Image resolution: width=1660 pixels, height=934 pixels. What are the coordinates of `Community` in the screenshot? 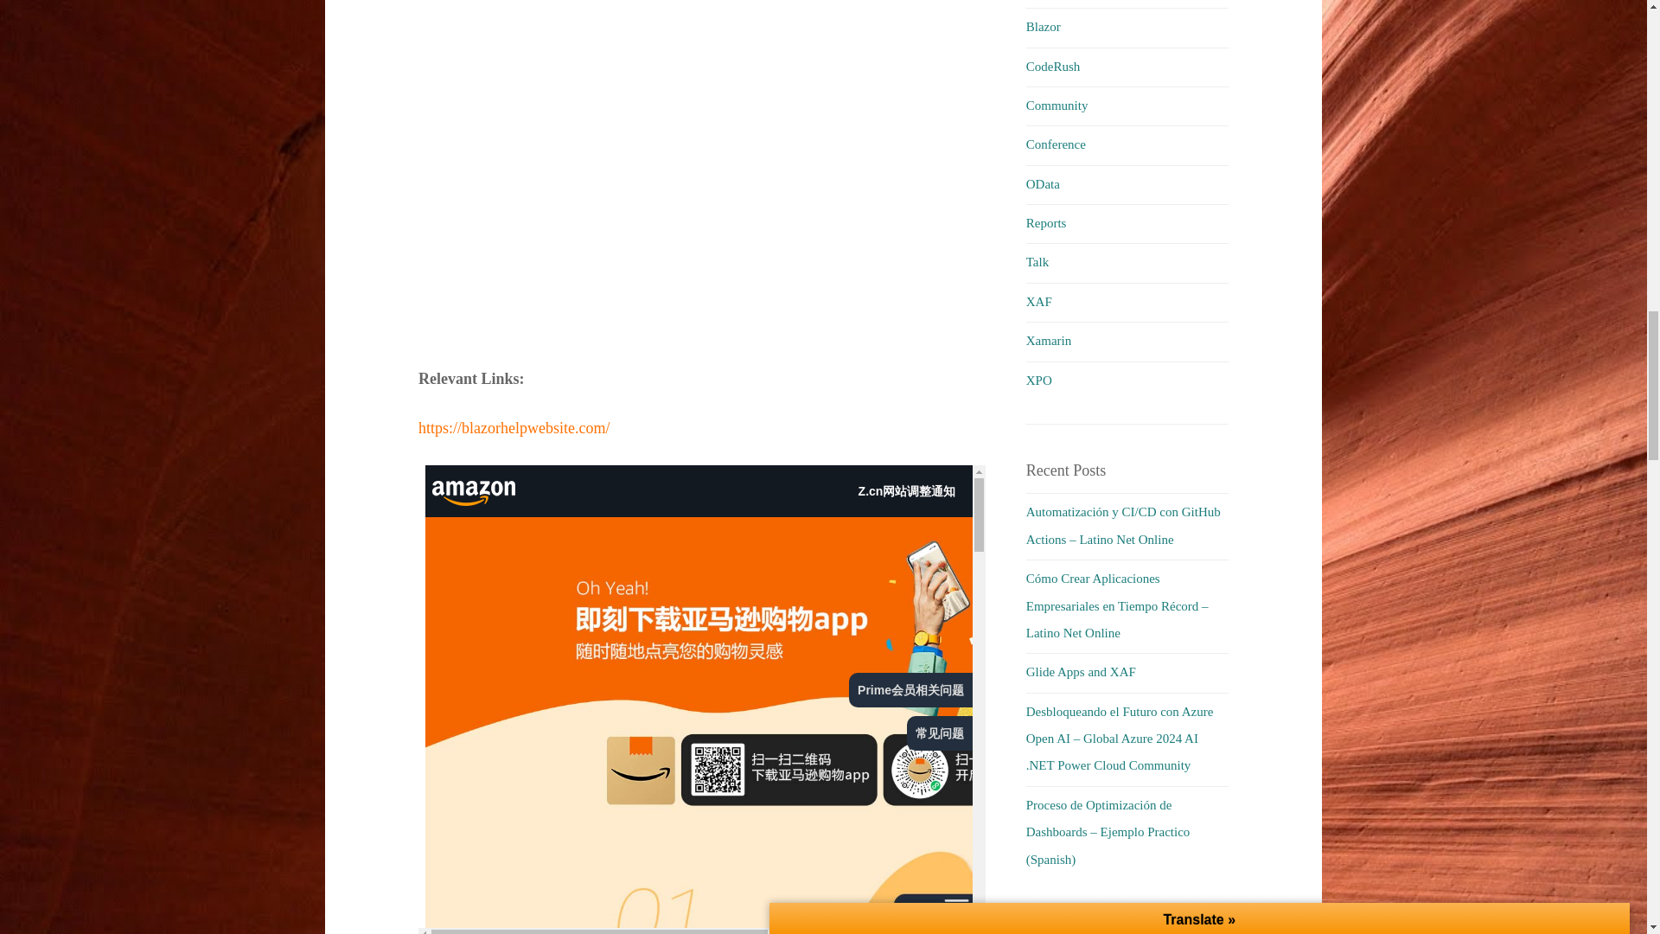 It's located at (1057, 106).